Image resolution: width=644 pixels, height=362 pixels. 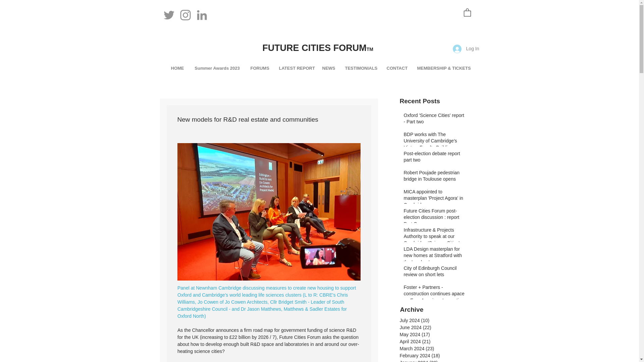 What do you see at coordinates (329, 68) in the screenshot?
I see `NEWS` at bounding box center [329, 68].